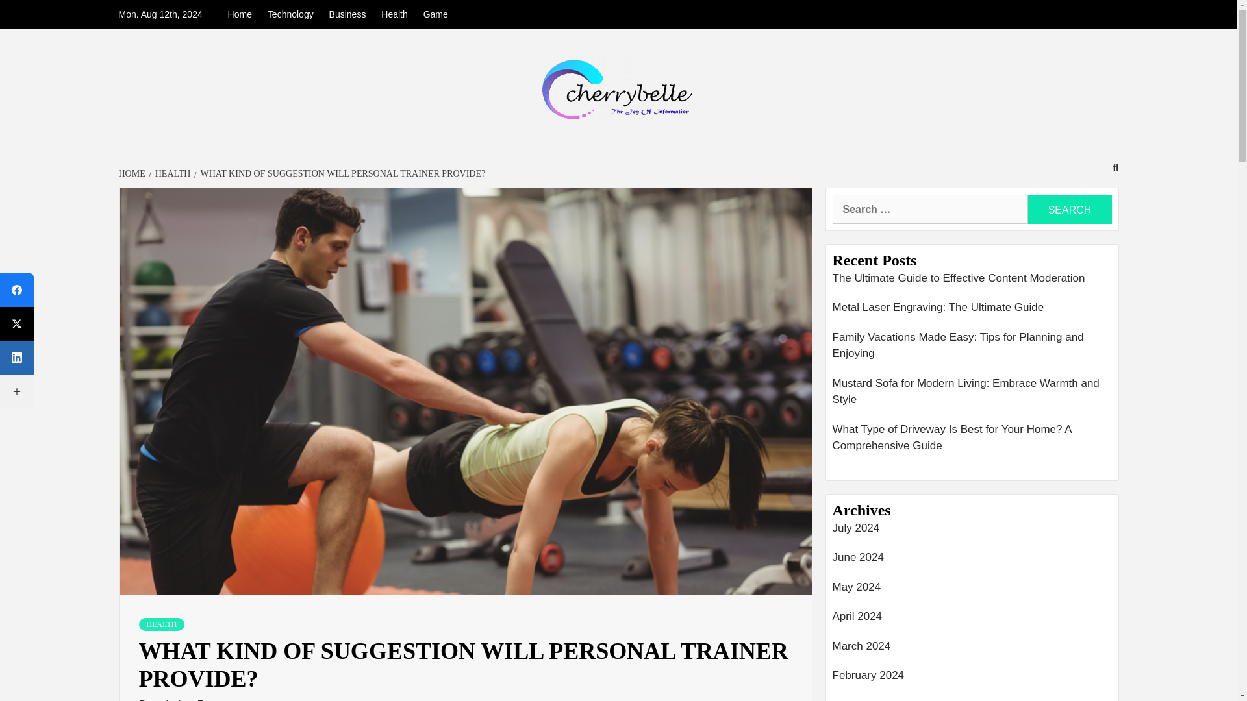  What do you see at coordinates (972, 282) in the screenshot?
I see `The Ultimate Guide to Effective Content Moderation` at bounding box center [972, 282].